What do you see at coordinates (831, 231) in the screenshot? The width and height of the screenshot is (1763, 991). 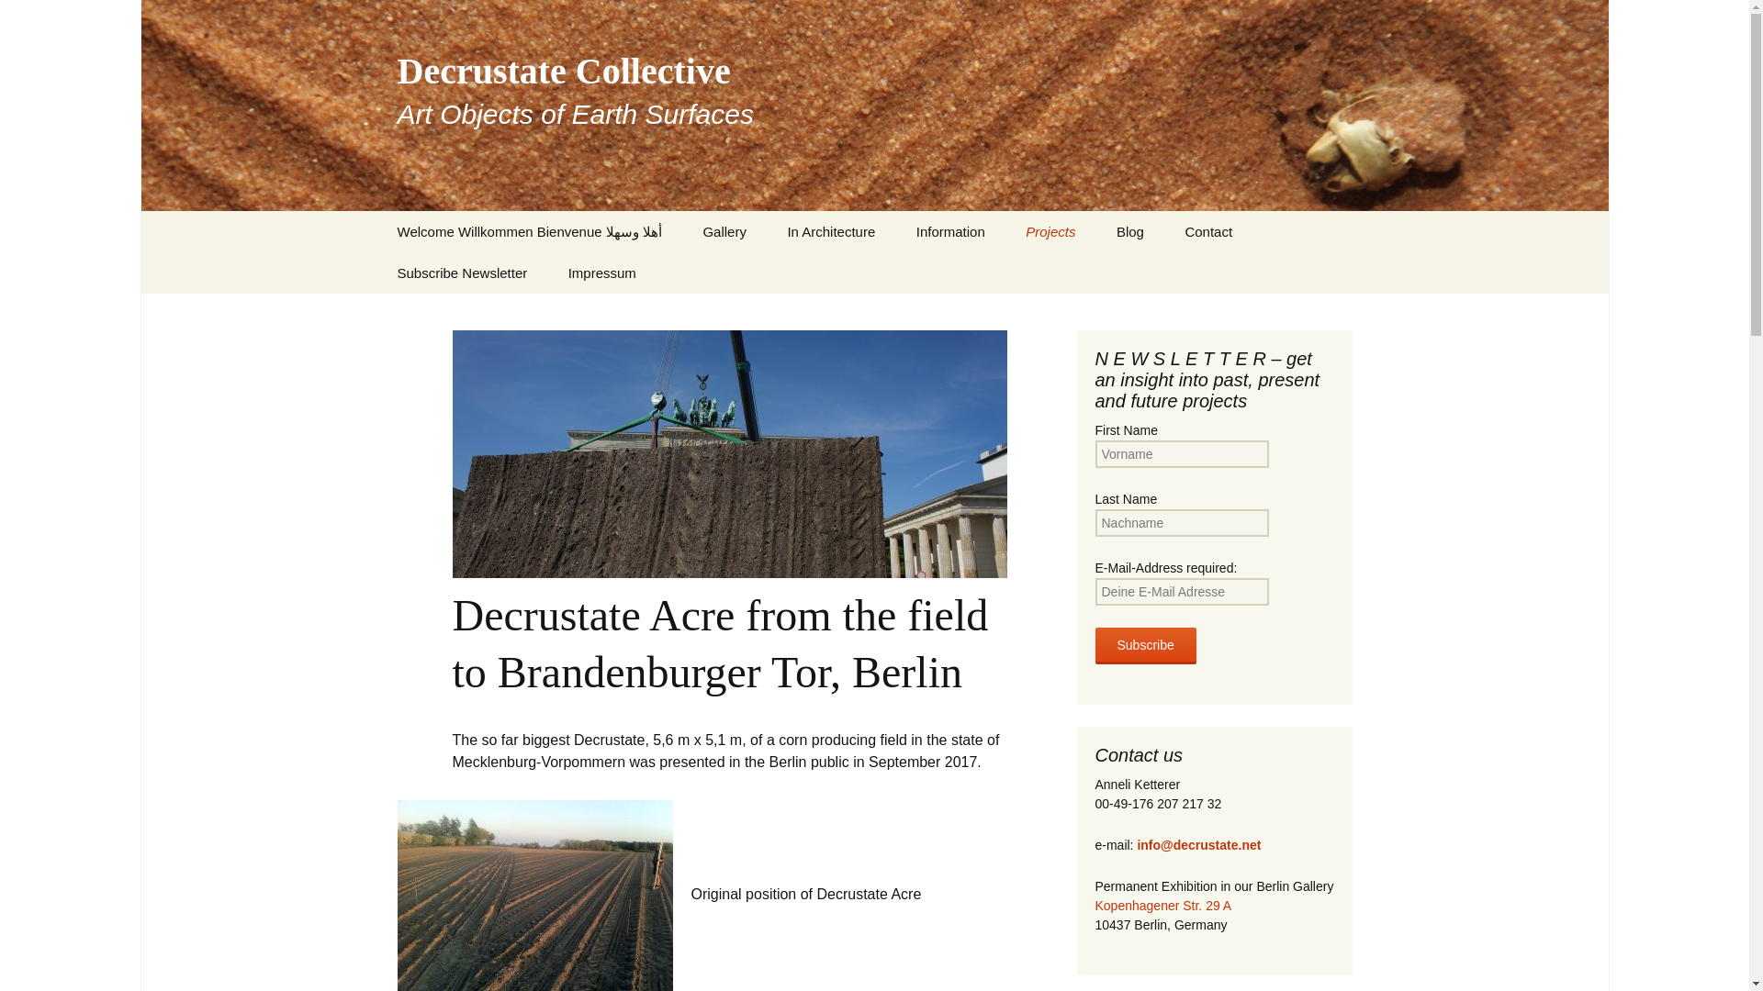 I see `Northern America` at bounding box center [831, 231].